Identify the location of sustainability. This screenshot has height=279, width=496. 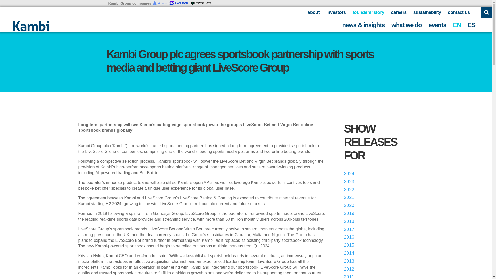
(427, 12).